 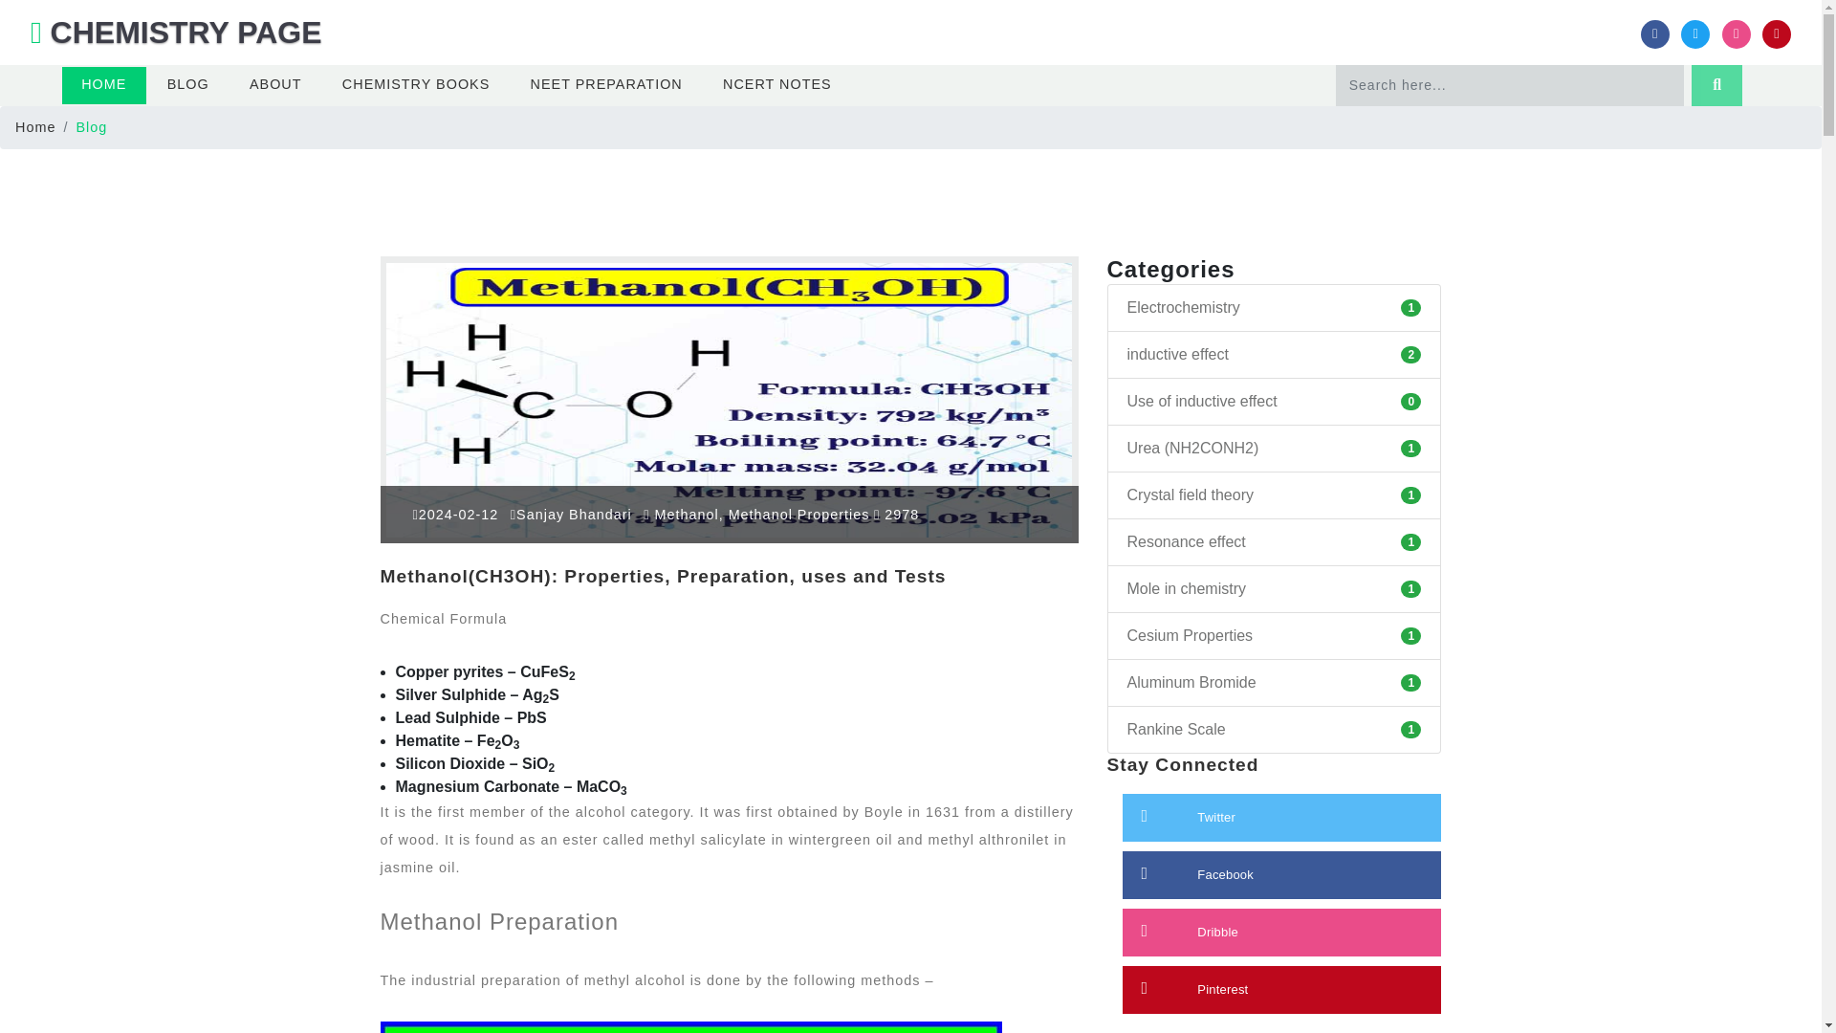 I want to click on NCERT NOTES, so click(x=776, y=86).